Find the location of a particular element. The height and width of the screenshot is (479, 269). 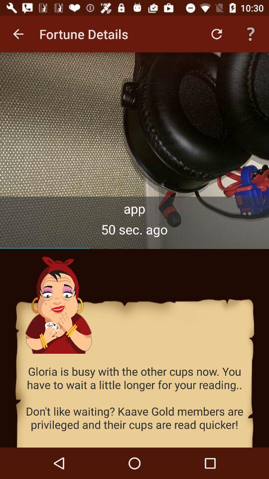

turn off app next to the fortune details icon is located at coordinates (18, 34).